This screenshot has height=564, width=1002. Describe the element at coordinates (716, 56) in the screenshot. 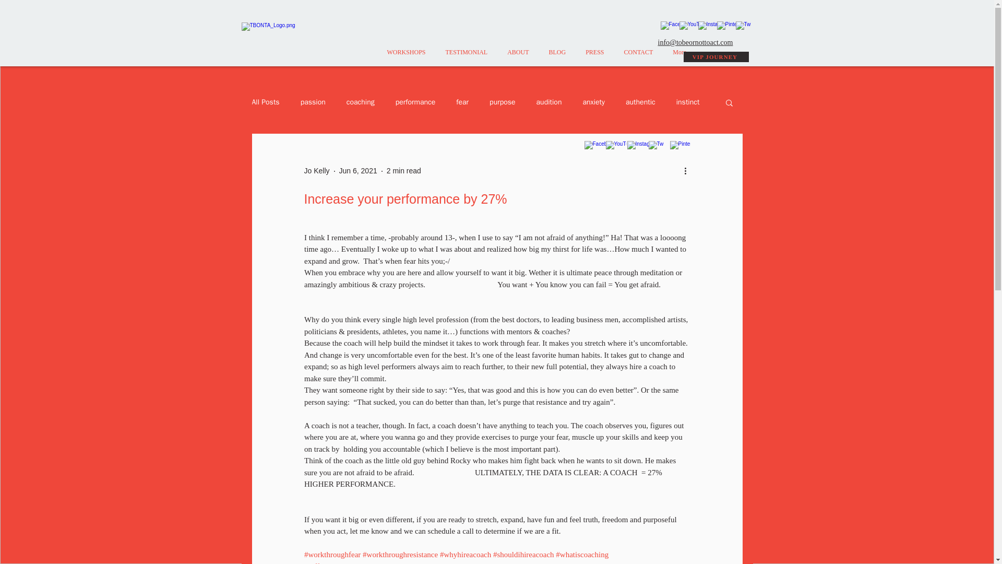

I see `VIP JOURNEY` at that location.